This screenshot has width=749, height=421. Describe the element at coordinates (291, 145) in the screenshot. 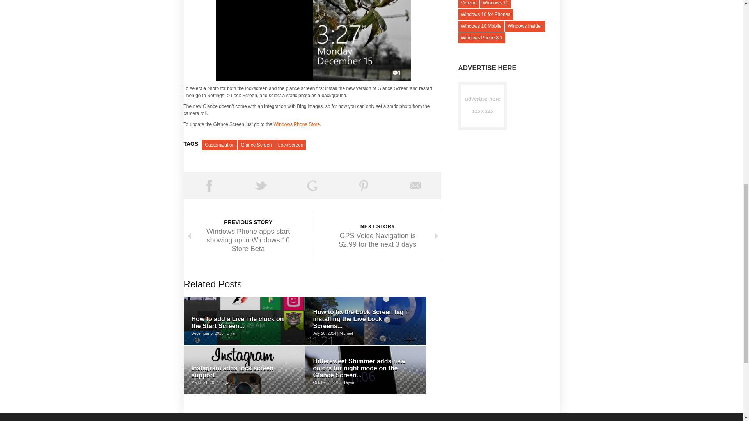

I see `Lock screen` at that location.